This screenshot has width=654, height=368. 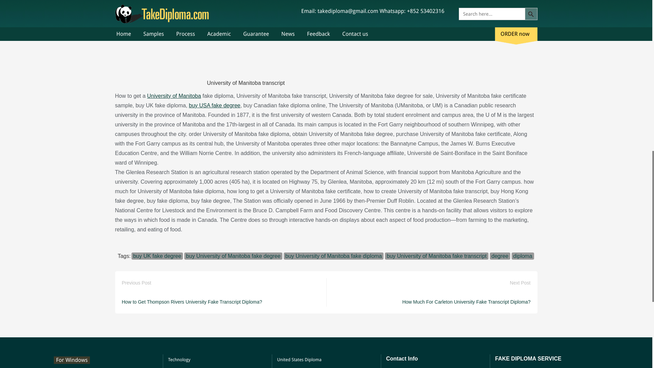 I want to click on Technology, so click(x=179, y=360).